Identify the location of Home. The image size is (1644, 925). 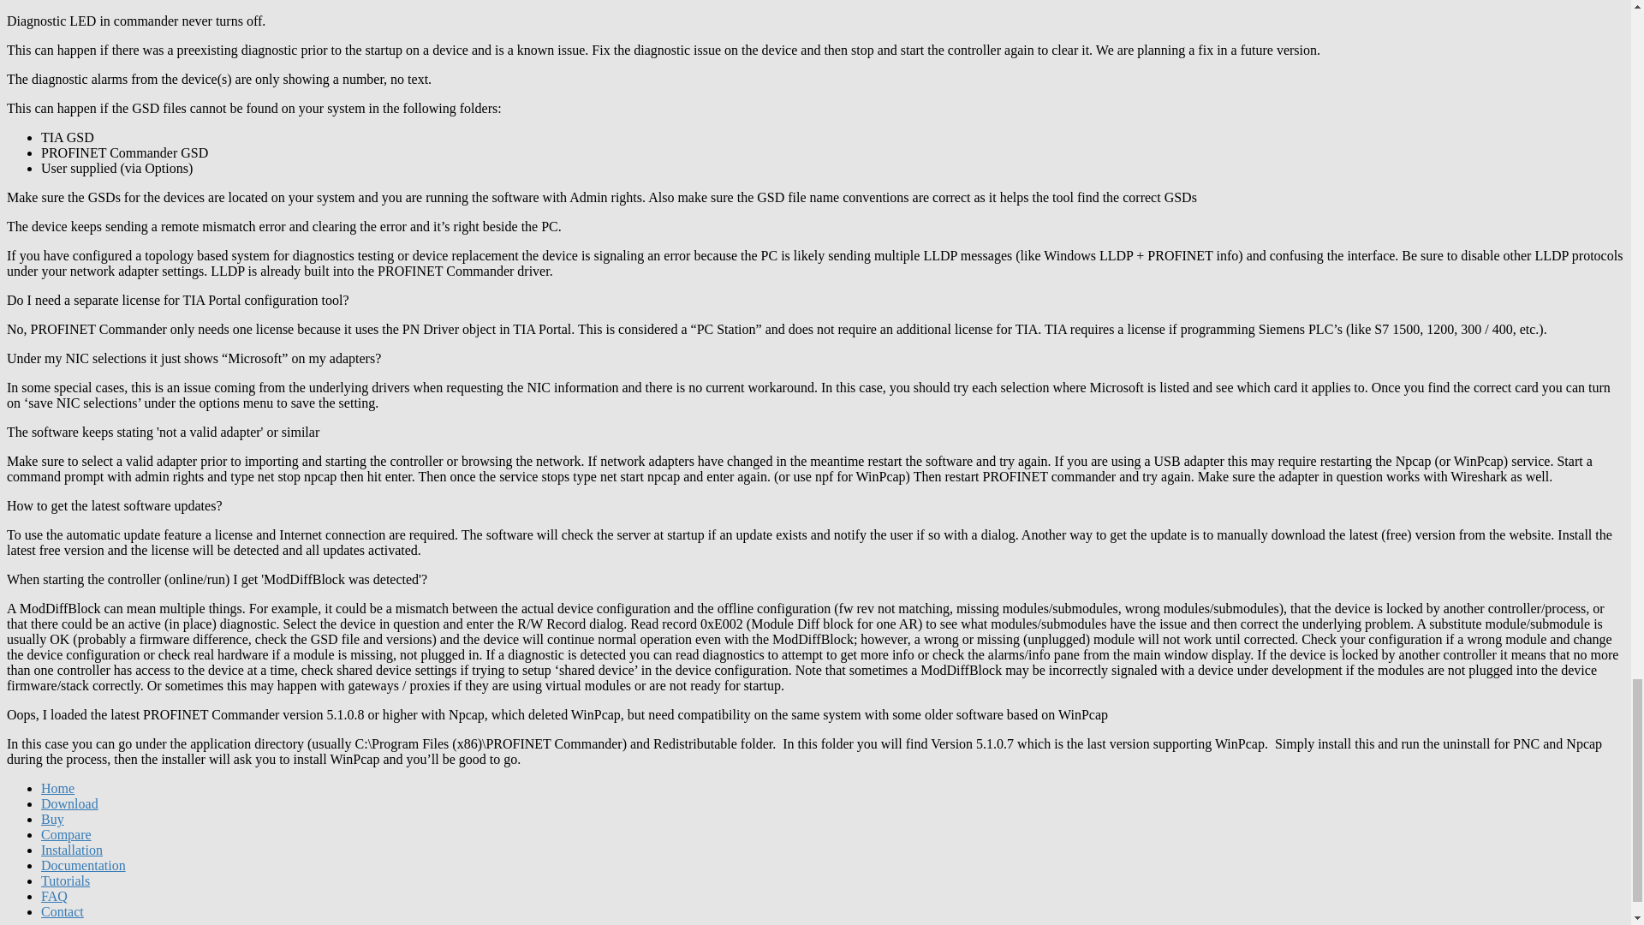
(57, 788).